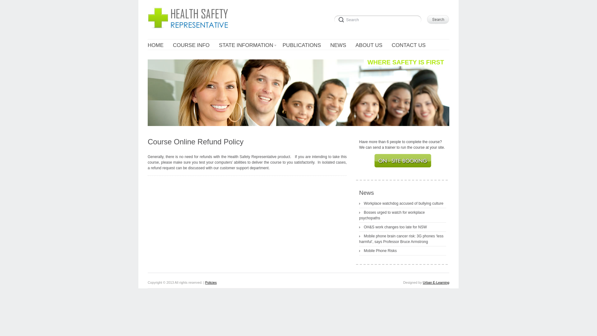 Image resolution: width=597 pixels, height=336 pixels. Describe the element at coordinates (401, 203) in the screenshot. I see `Workplace watchdog accused of bullying culture` at that location.